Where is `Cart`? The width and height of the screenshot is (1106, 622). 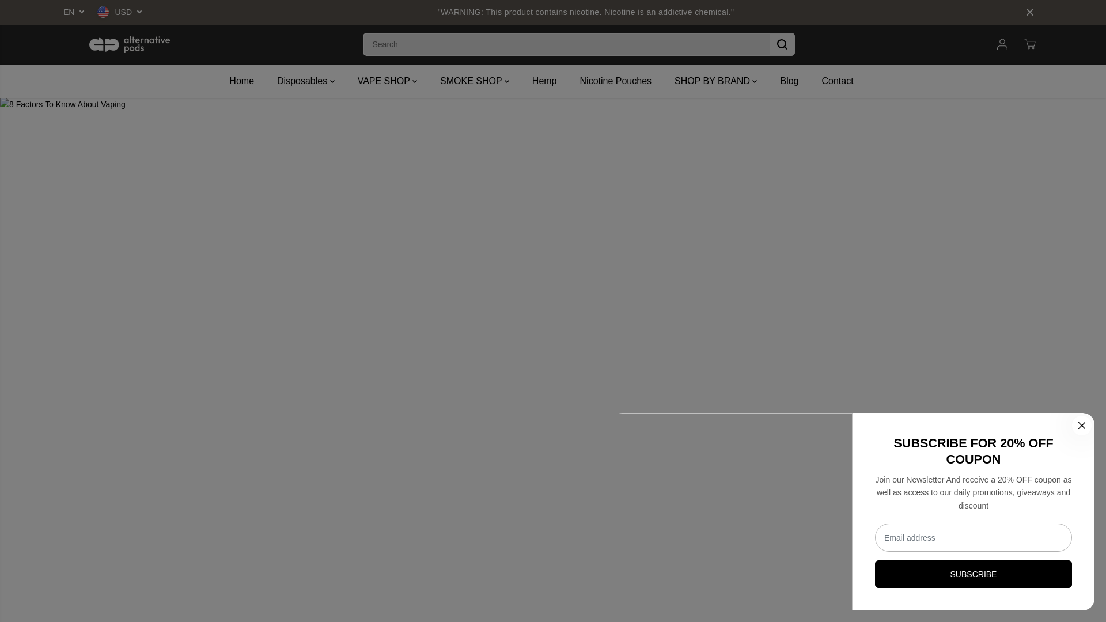
Cart is located at coordinates (1030, 44).